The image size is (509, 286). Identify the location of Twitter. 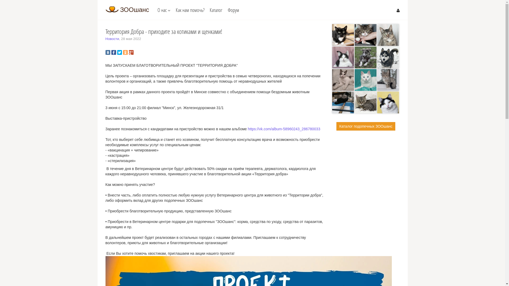
(120, 52).